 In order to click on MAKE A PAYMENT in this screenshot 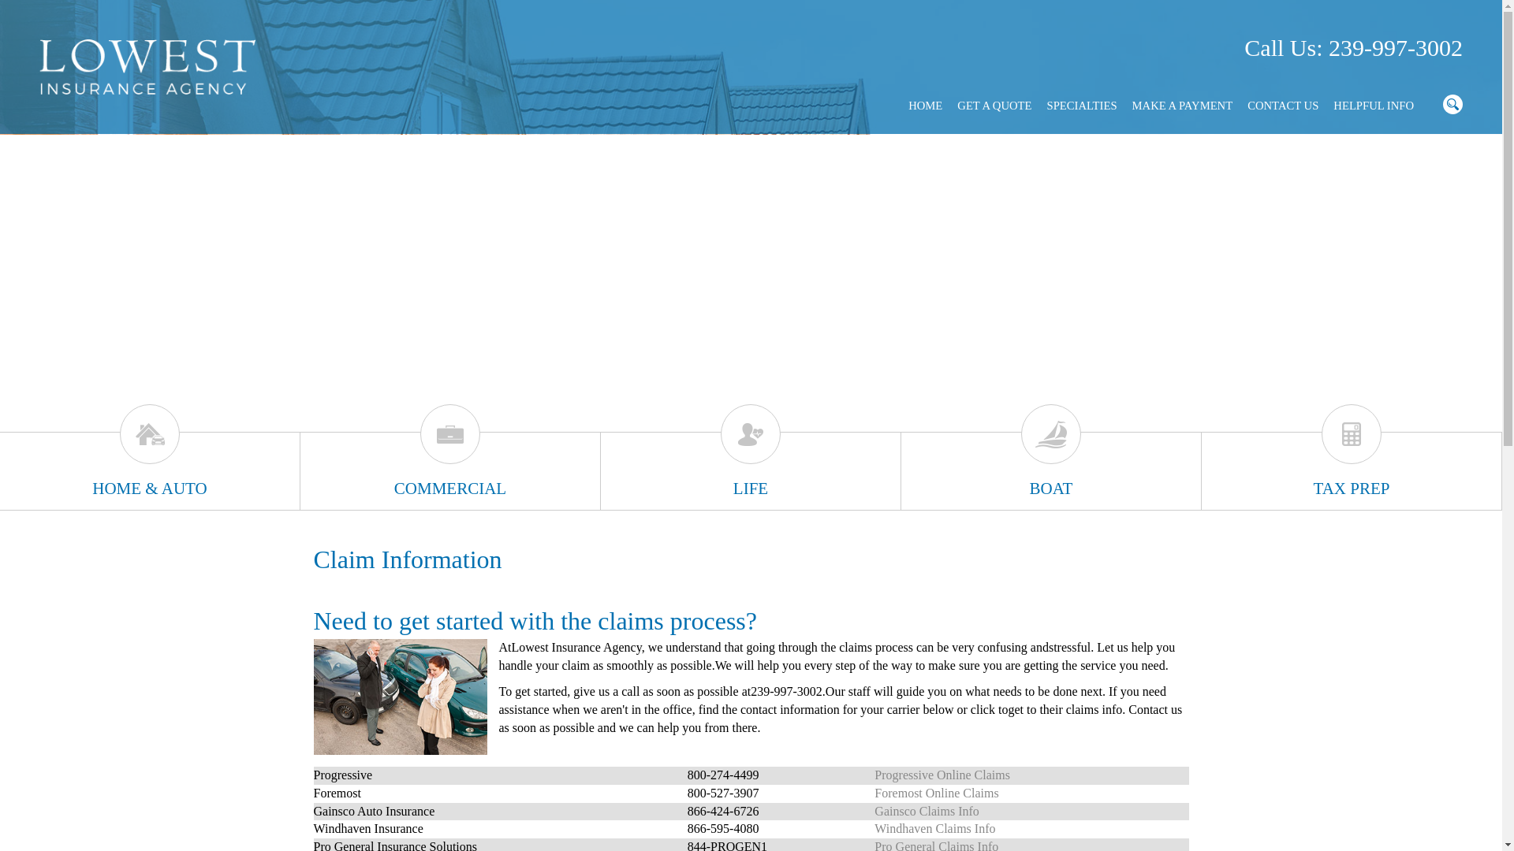, I will do `click(1182, 106)`.